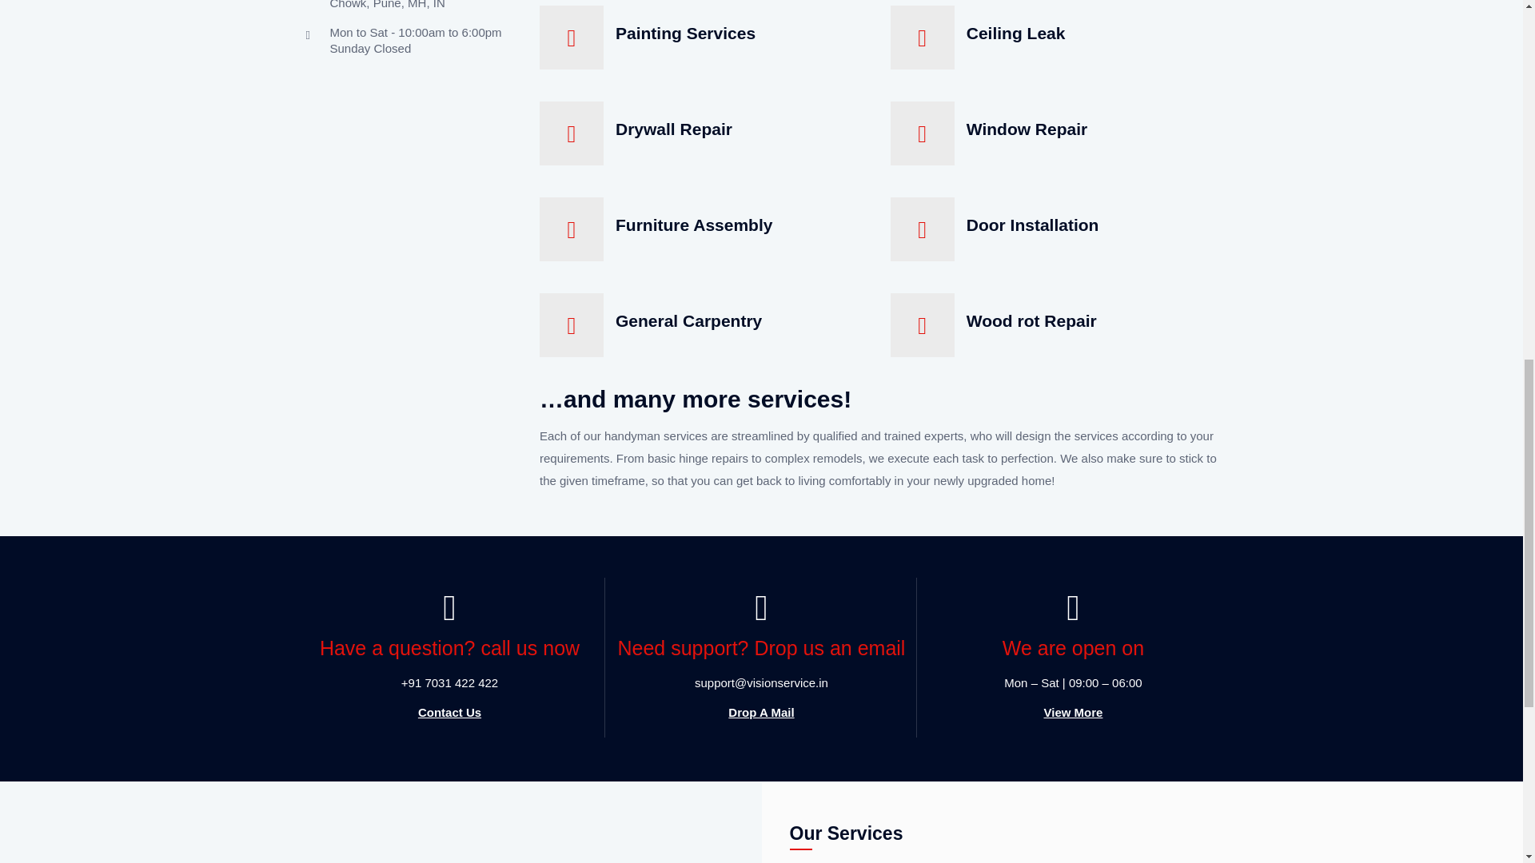 Image resolution: width=1535 pixels, height=863 pixels. What do you see at coordinates (760, 712) in the screenshot?
I see `Drop A Mail` at bounding box center [760, 712].